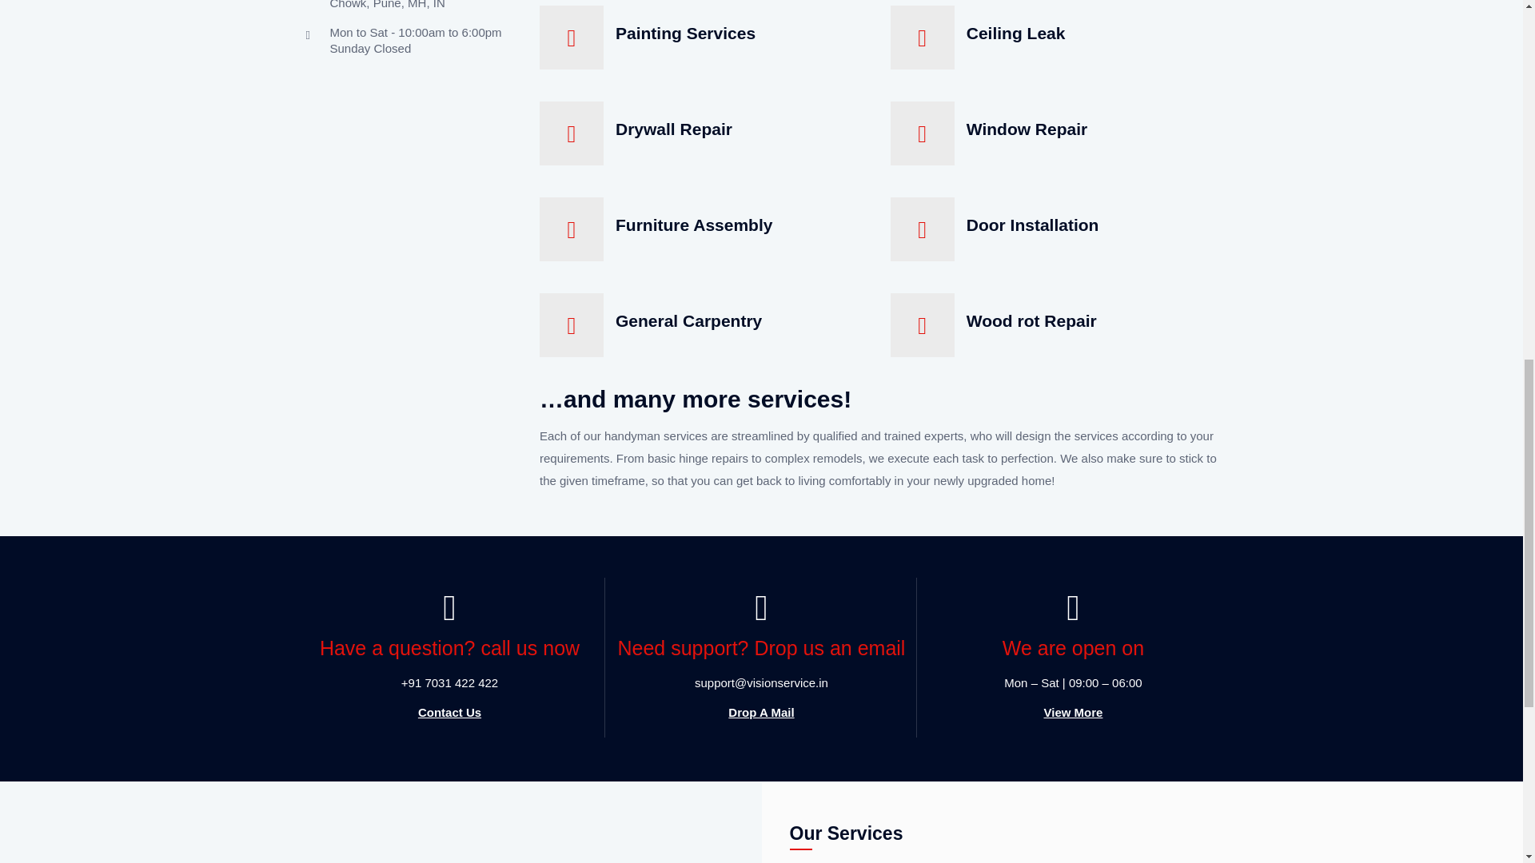 Image resolution: width=1535 pixels, height=863 pixels. What do you see at coordinates (760, 712) in the screenshot?
I see `Drop A Mail` at bounding box center [760, 712].